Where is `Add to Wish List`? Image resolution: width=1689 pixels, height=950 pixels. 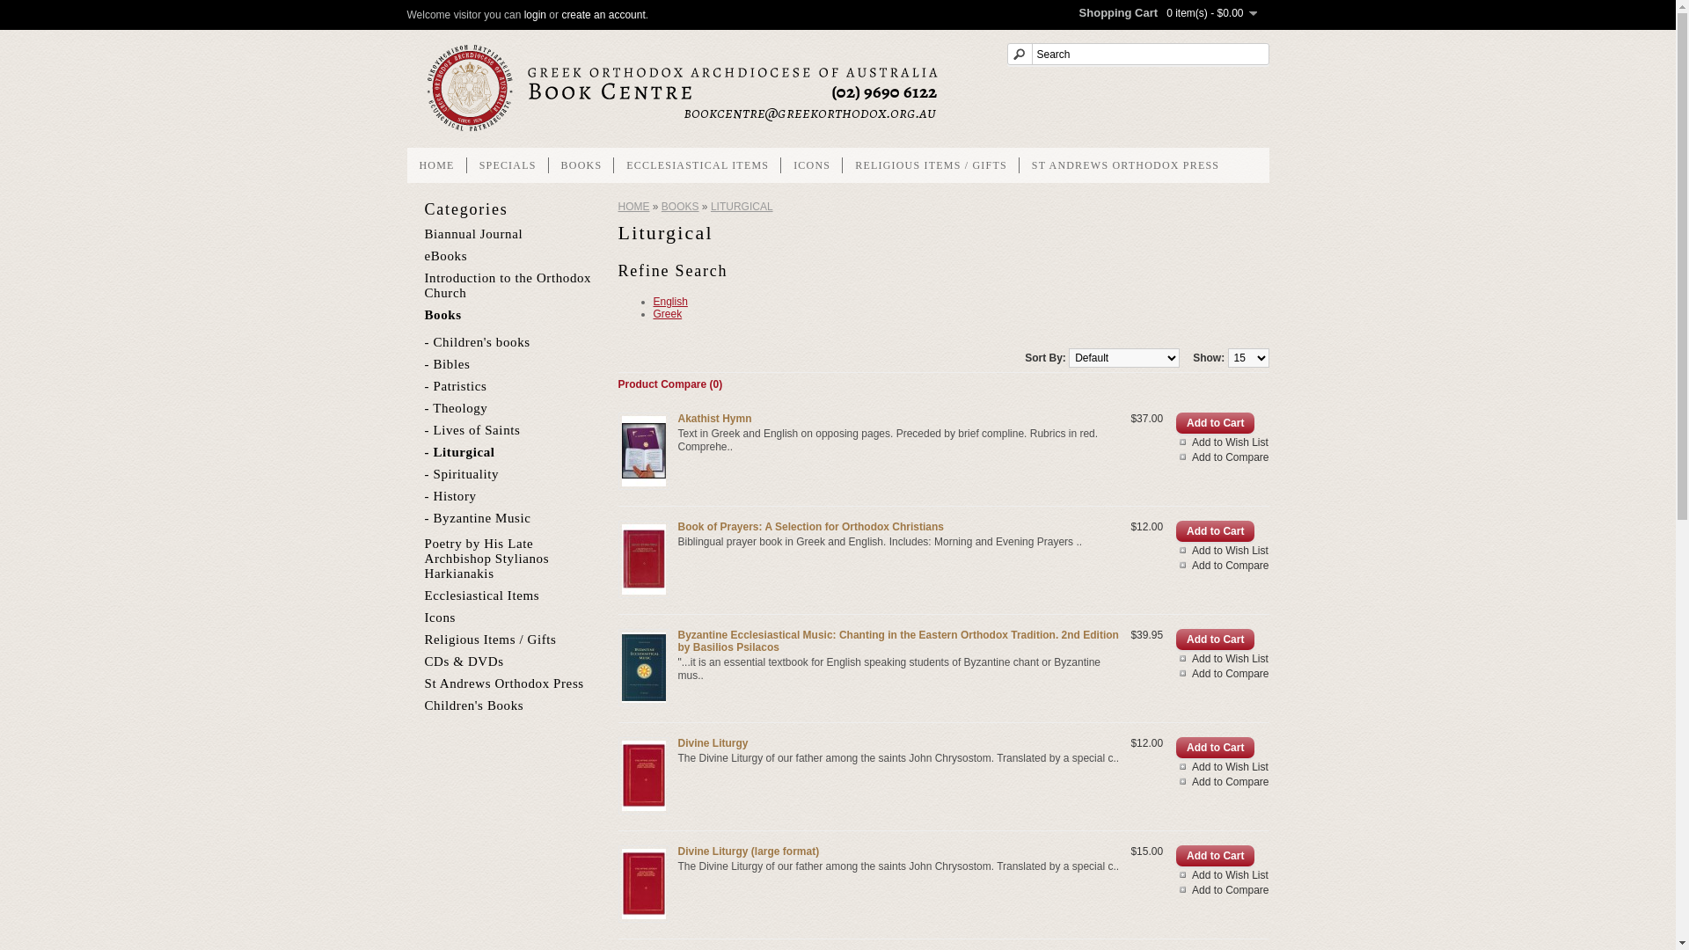
Add to Wish List is located at coordinates (1223, 442).